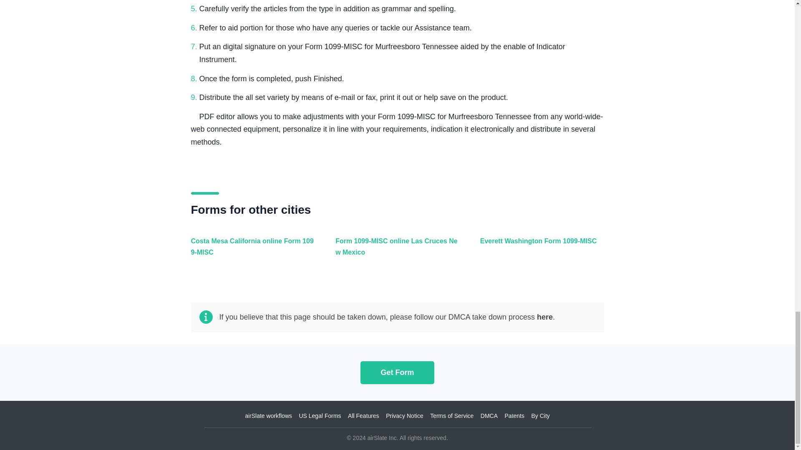 This screenshot has width=801, height=450. I want to click on here, so click(544, 317).